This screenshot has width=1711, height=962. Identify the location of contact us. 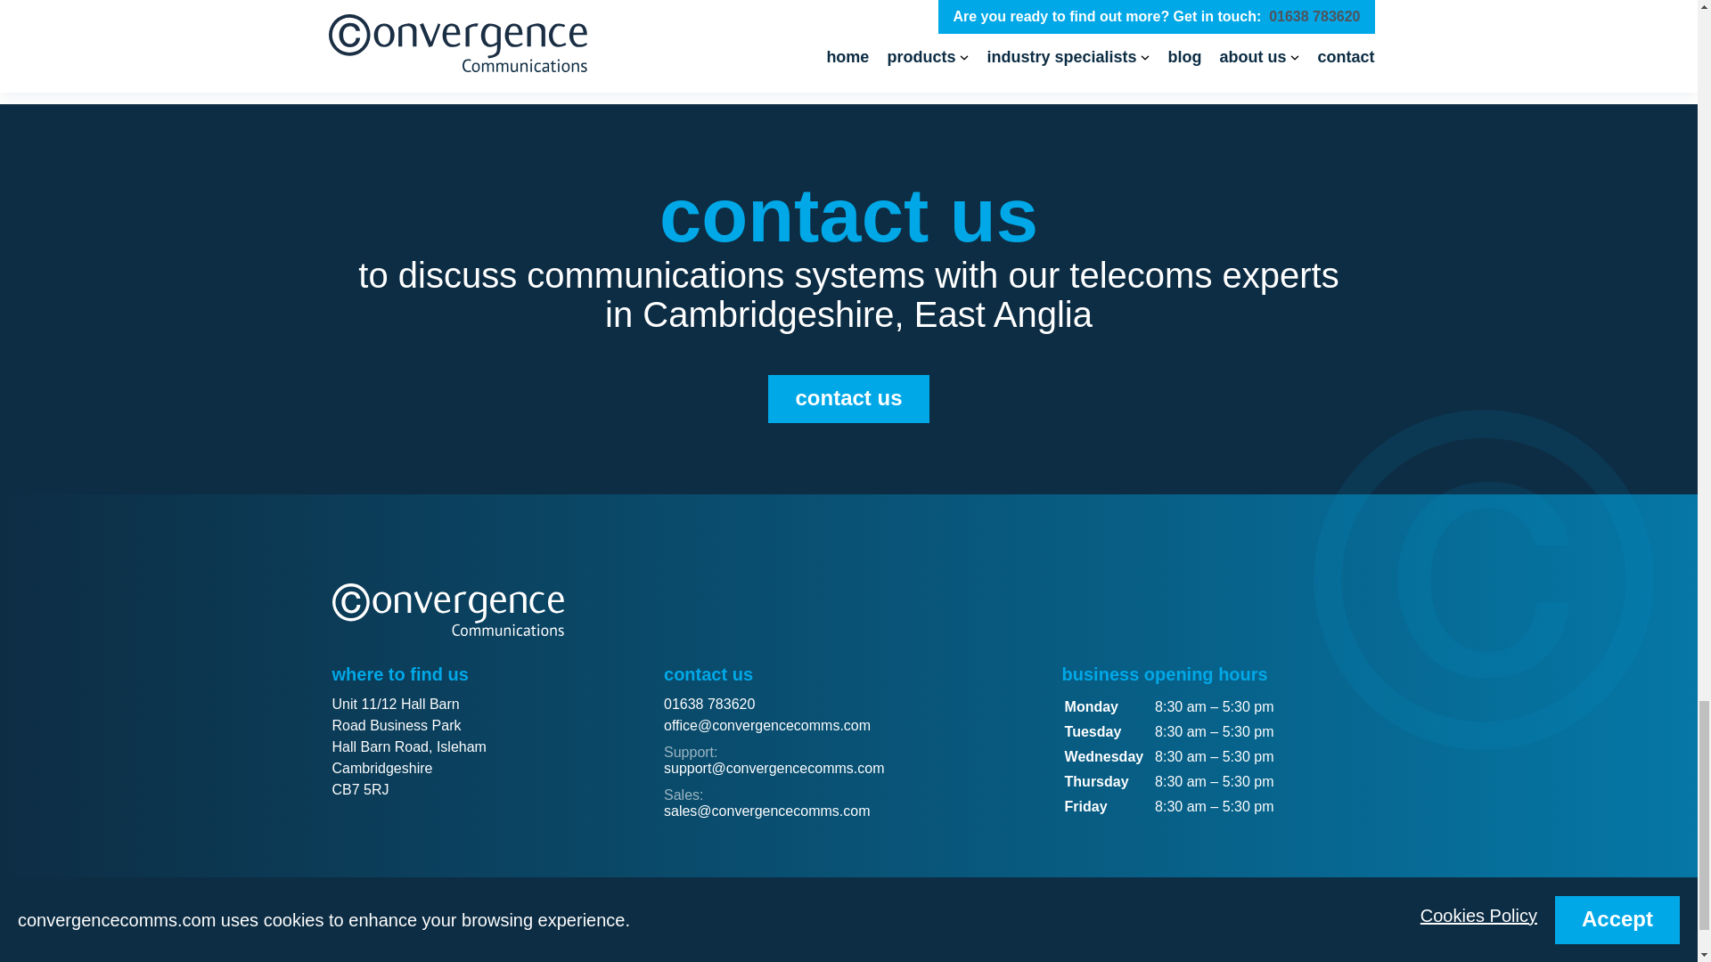
(848, 399).